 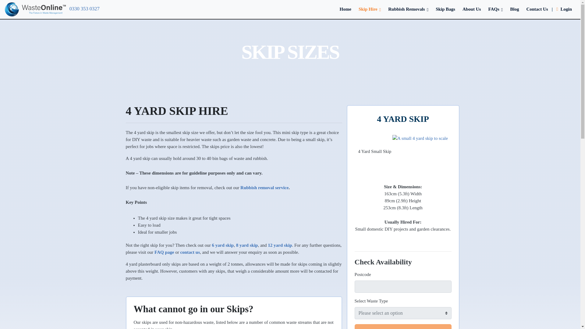 What do you see at coordinates (264, 188) in the screenshot?
I see `Rubbish removal service` at bounding box center [264, 188].